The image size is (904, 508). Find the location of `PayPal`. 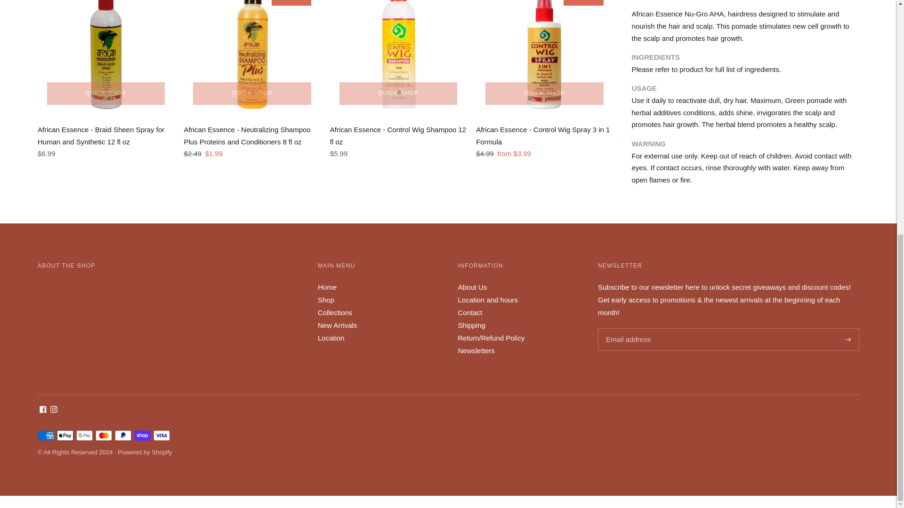

PayPal is located at coordinates (122, 436).